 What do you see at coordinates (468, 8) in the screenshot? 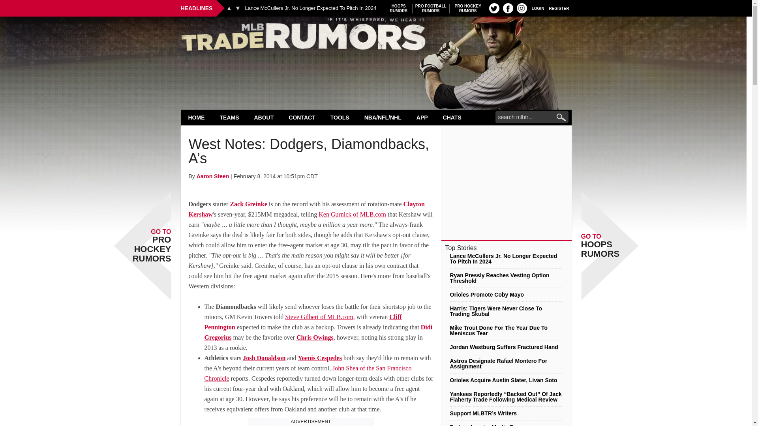
I see `FB profile` at bounding box center [468, 8].